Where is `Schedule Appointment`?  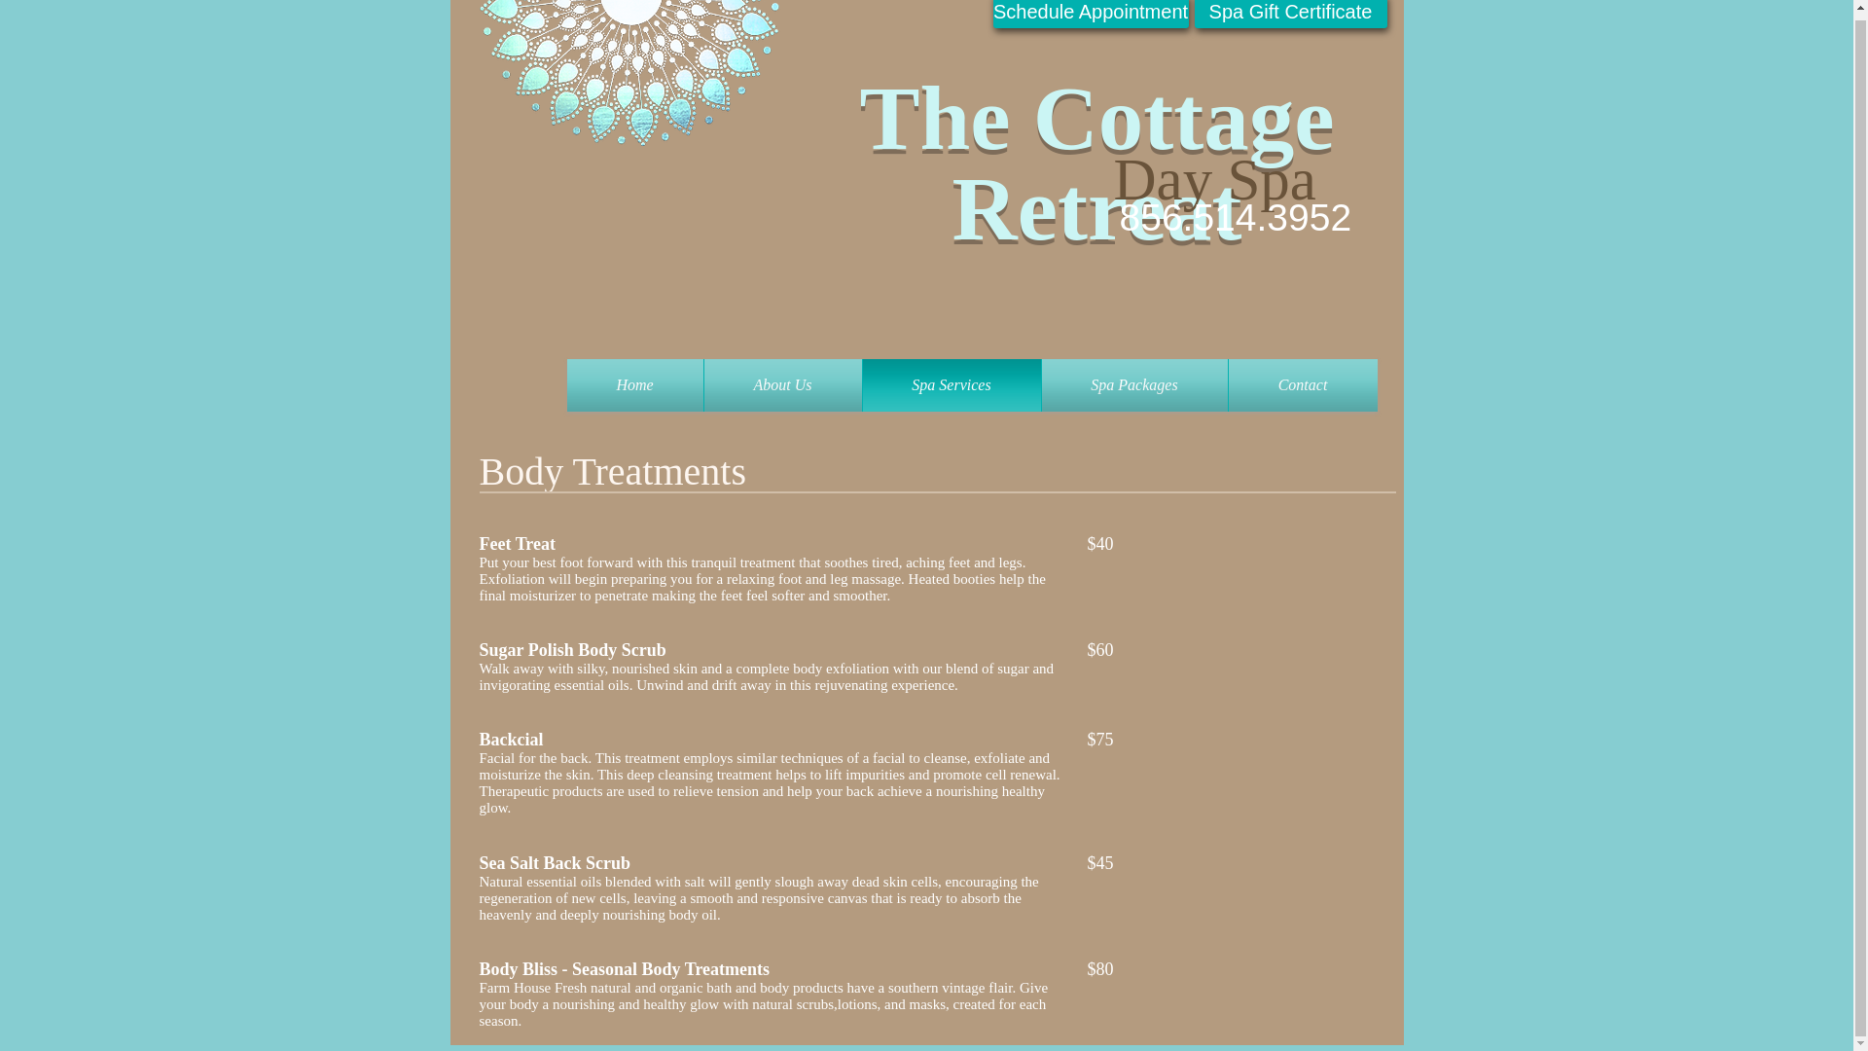
Schedule Appointment is located at coordinates (1090, 14).